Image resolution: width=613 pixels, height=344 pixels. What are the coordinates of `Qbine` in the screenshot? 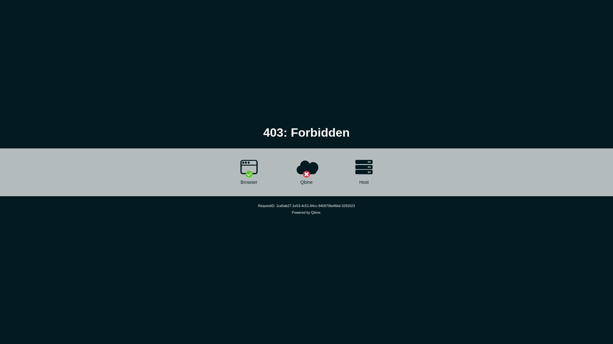 It's located at (315, 212).